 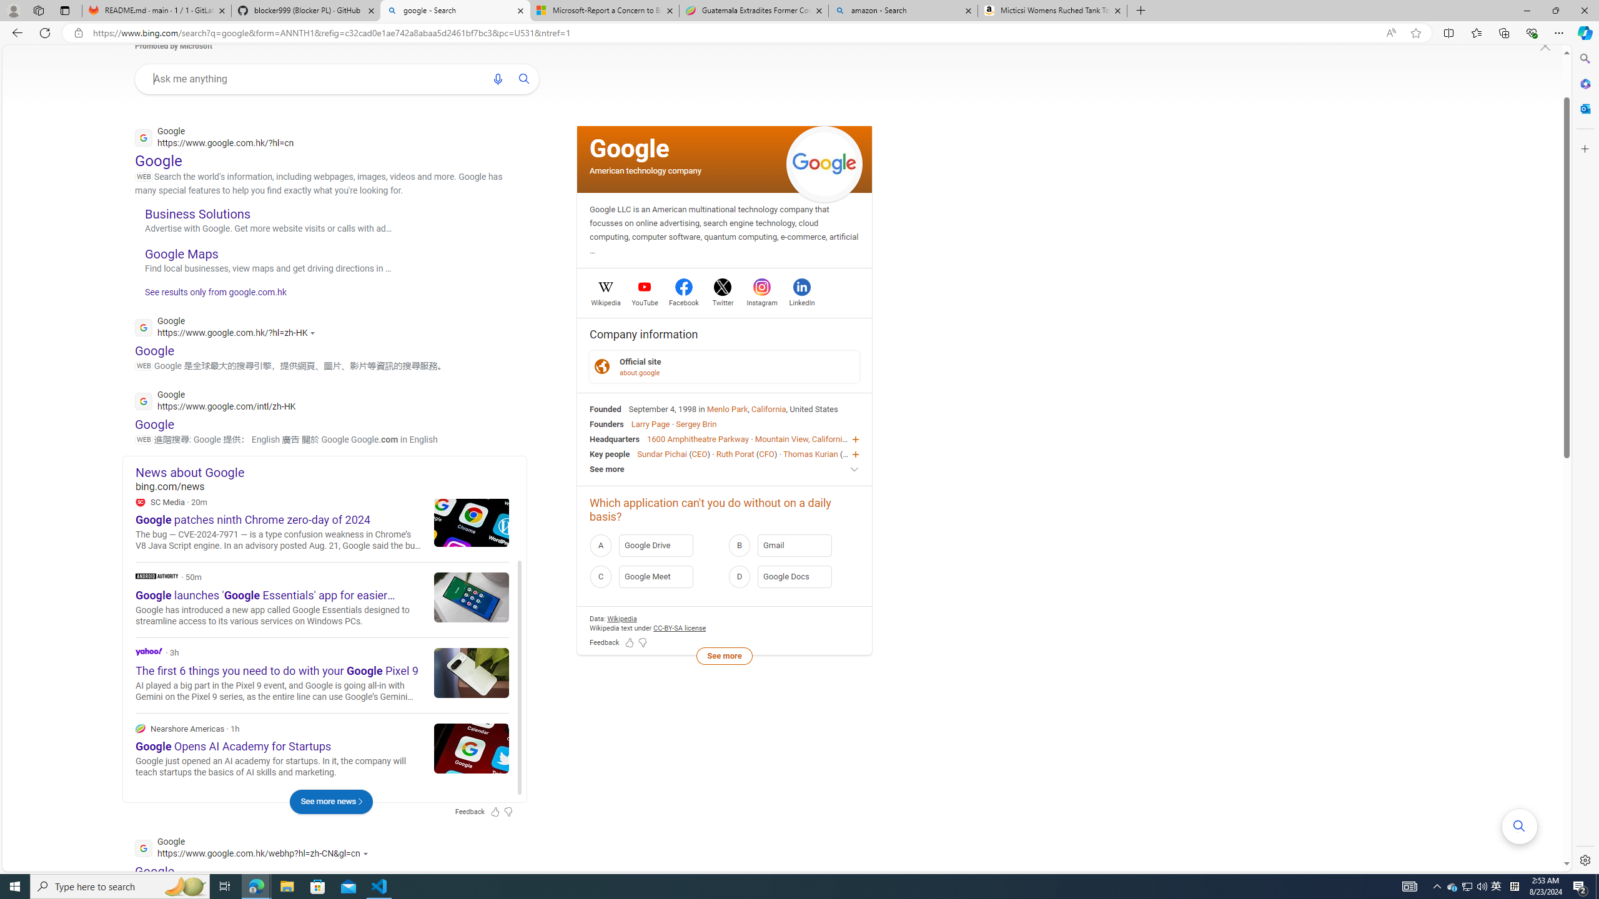 I want to click on Export, so click(x=495, y=530).